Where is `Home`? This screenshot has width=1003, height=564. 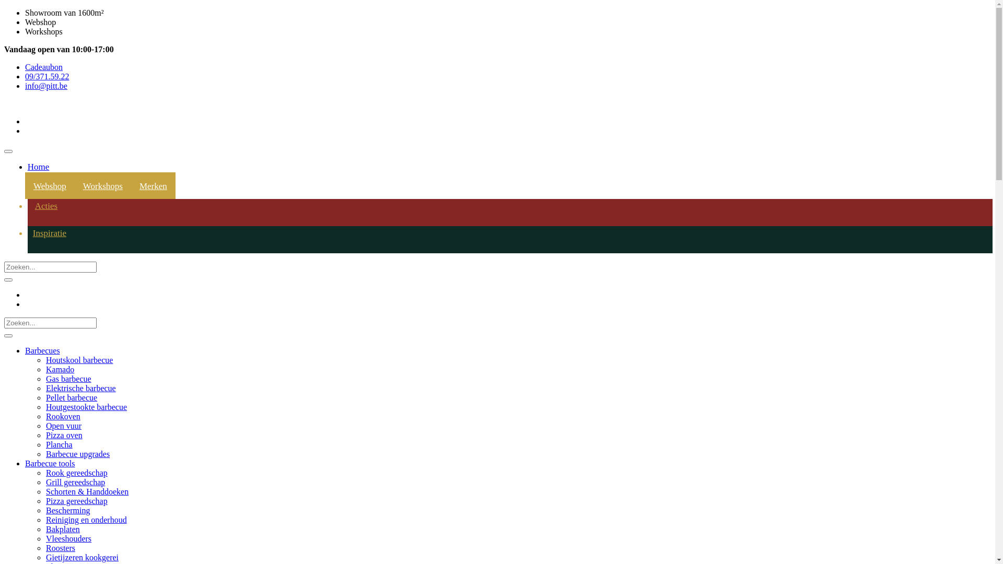
Home is located at coordinates (15, 109).